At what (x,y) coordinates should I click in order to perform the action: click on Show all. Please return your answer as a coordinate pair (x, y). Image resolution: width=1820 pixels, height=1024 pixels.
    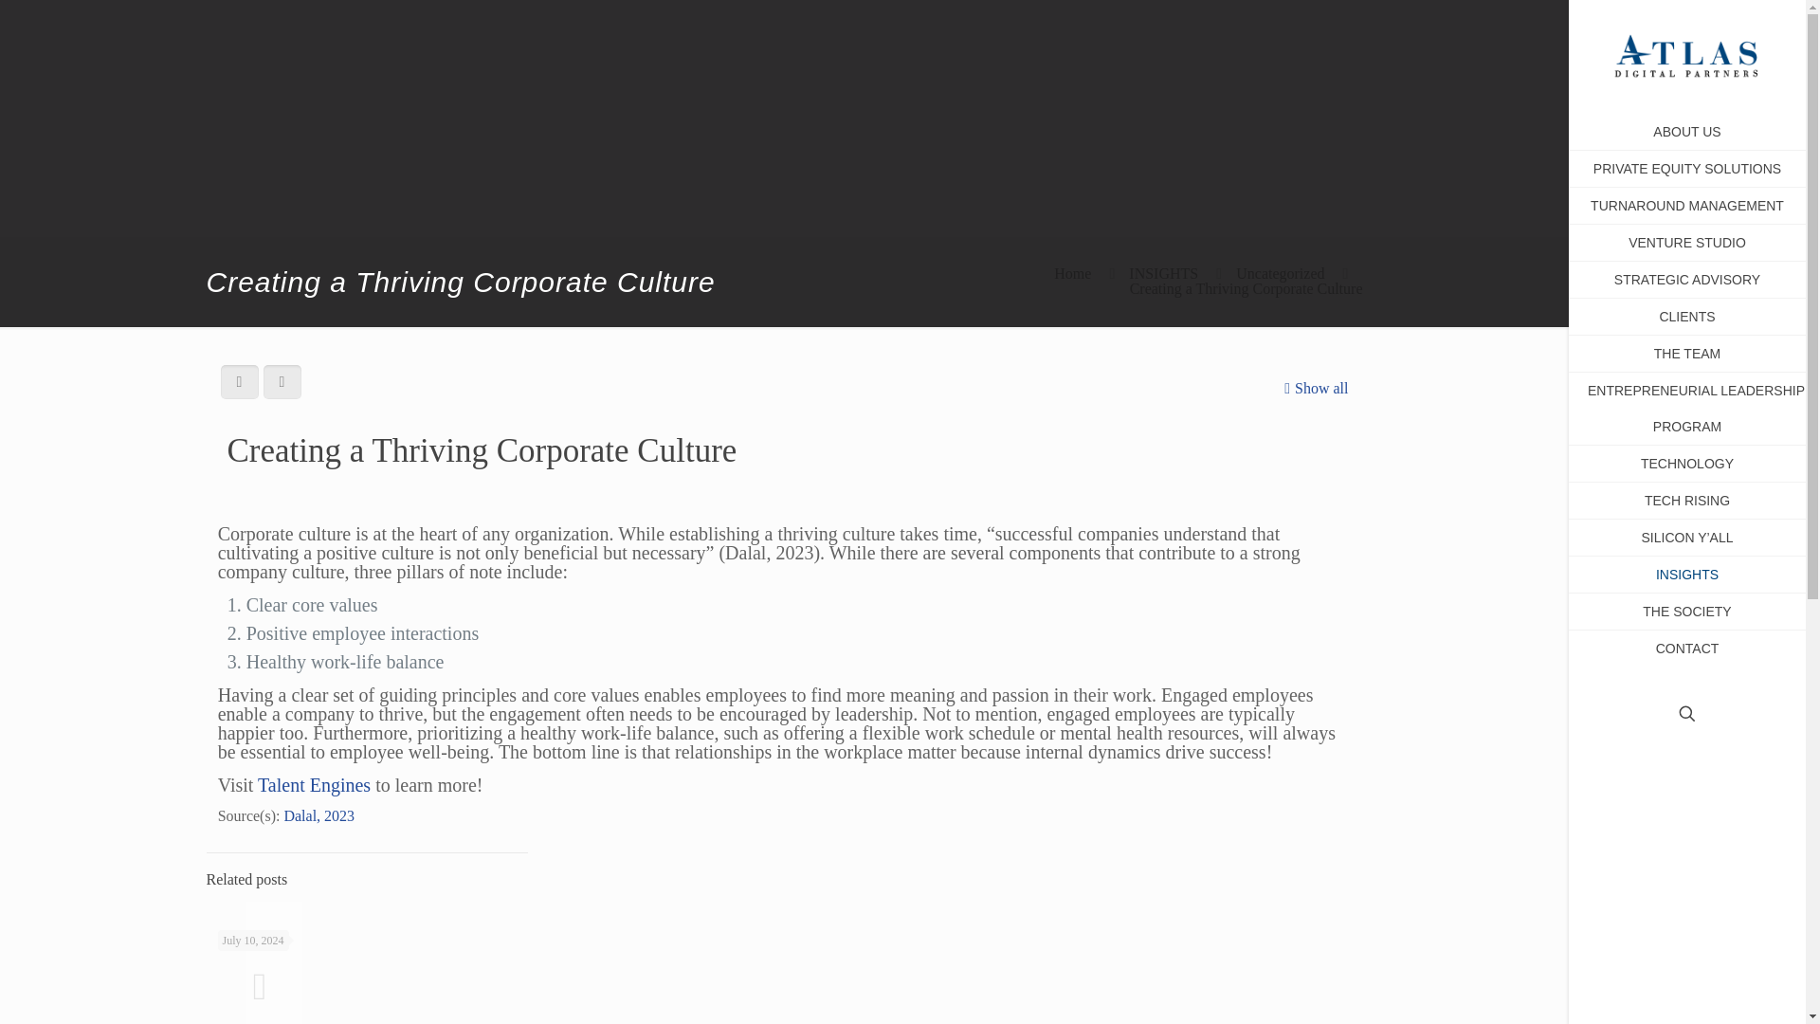
    Looking at the image, I should click on (1314, 388).